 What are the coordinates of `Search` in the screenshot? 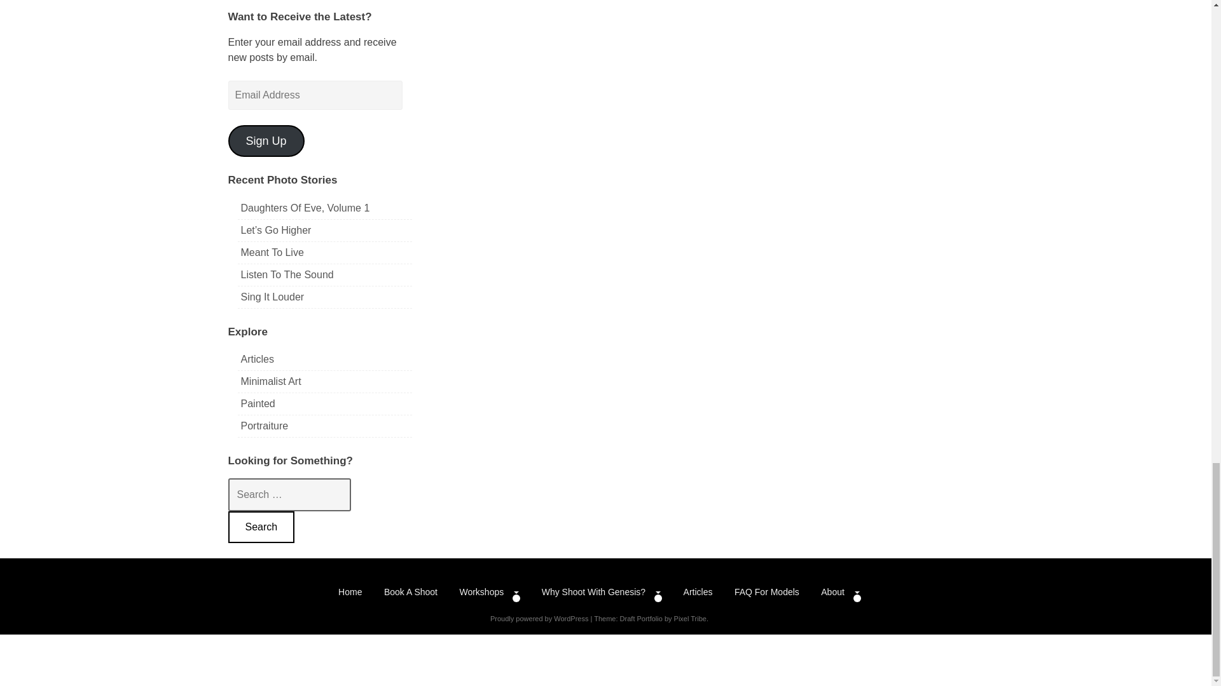 It's located at (261, 527).